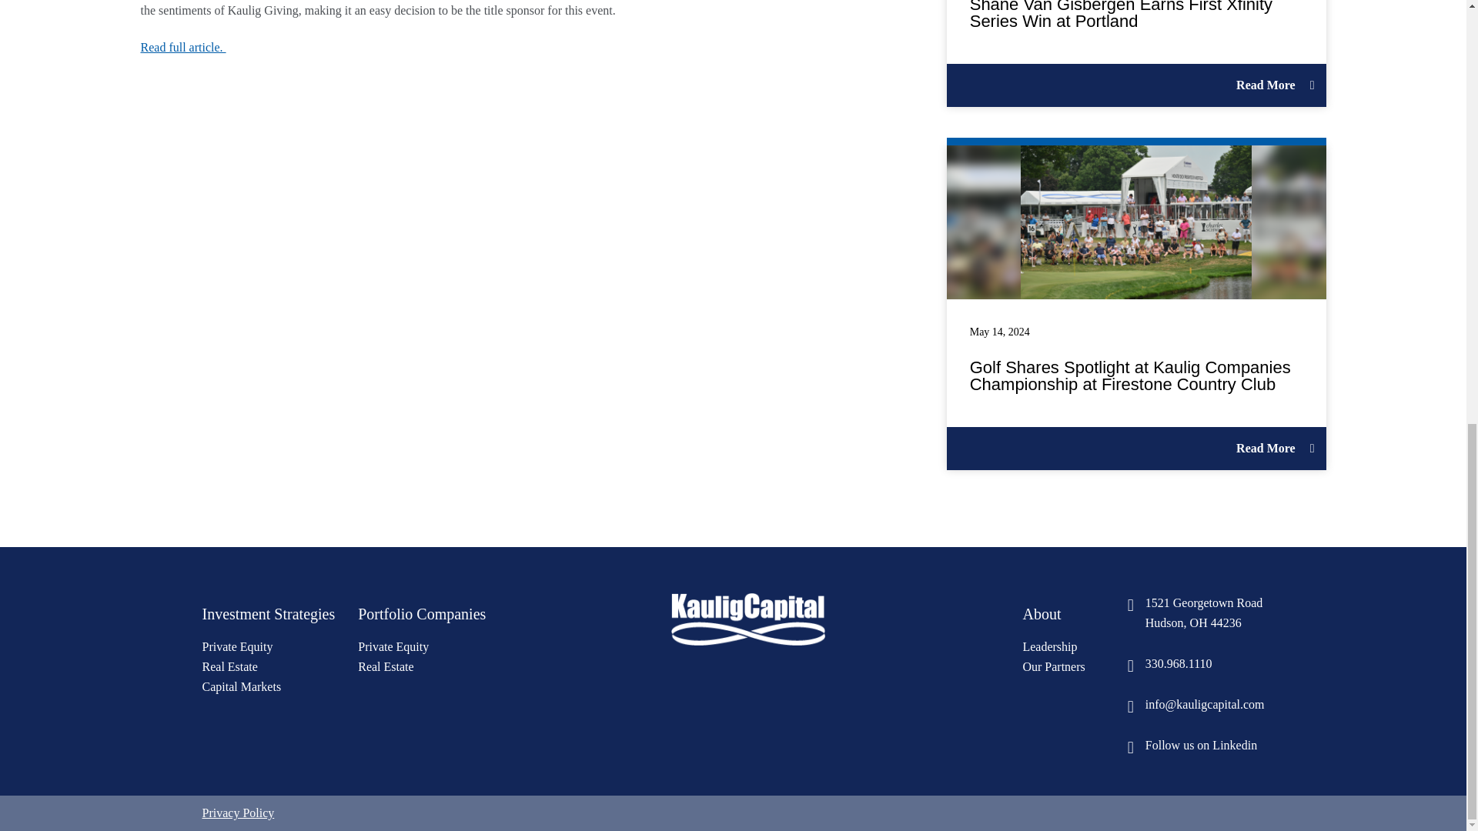 The image size is (1478, 831). Describe the element at coordinates (1050, 646) in the screenshot. I see `About` at that location.